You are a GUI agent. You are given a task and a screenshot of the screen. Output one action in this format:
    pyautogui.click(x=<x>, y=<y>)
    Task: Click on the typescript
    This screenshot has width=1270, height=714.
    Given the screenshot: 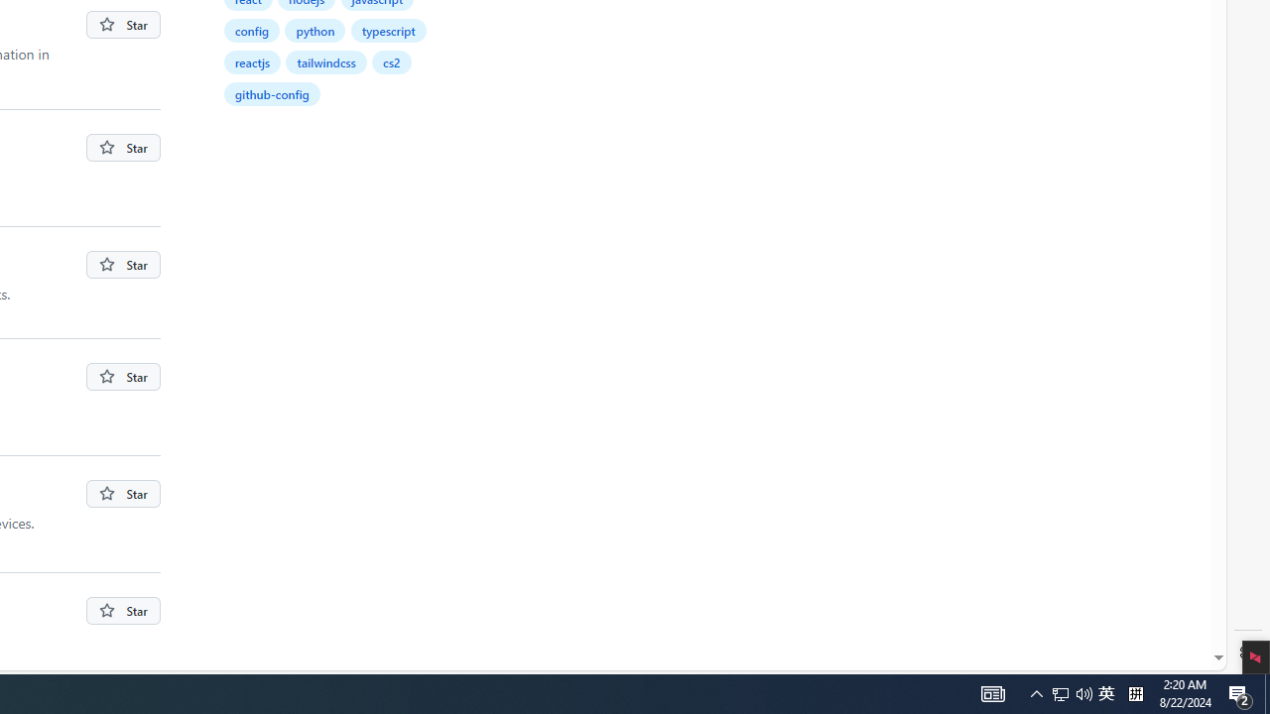 What is the action you would take?
    pyautogui.click(x=389, y=30)
    